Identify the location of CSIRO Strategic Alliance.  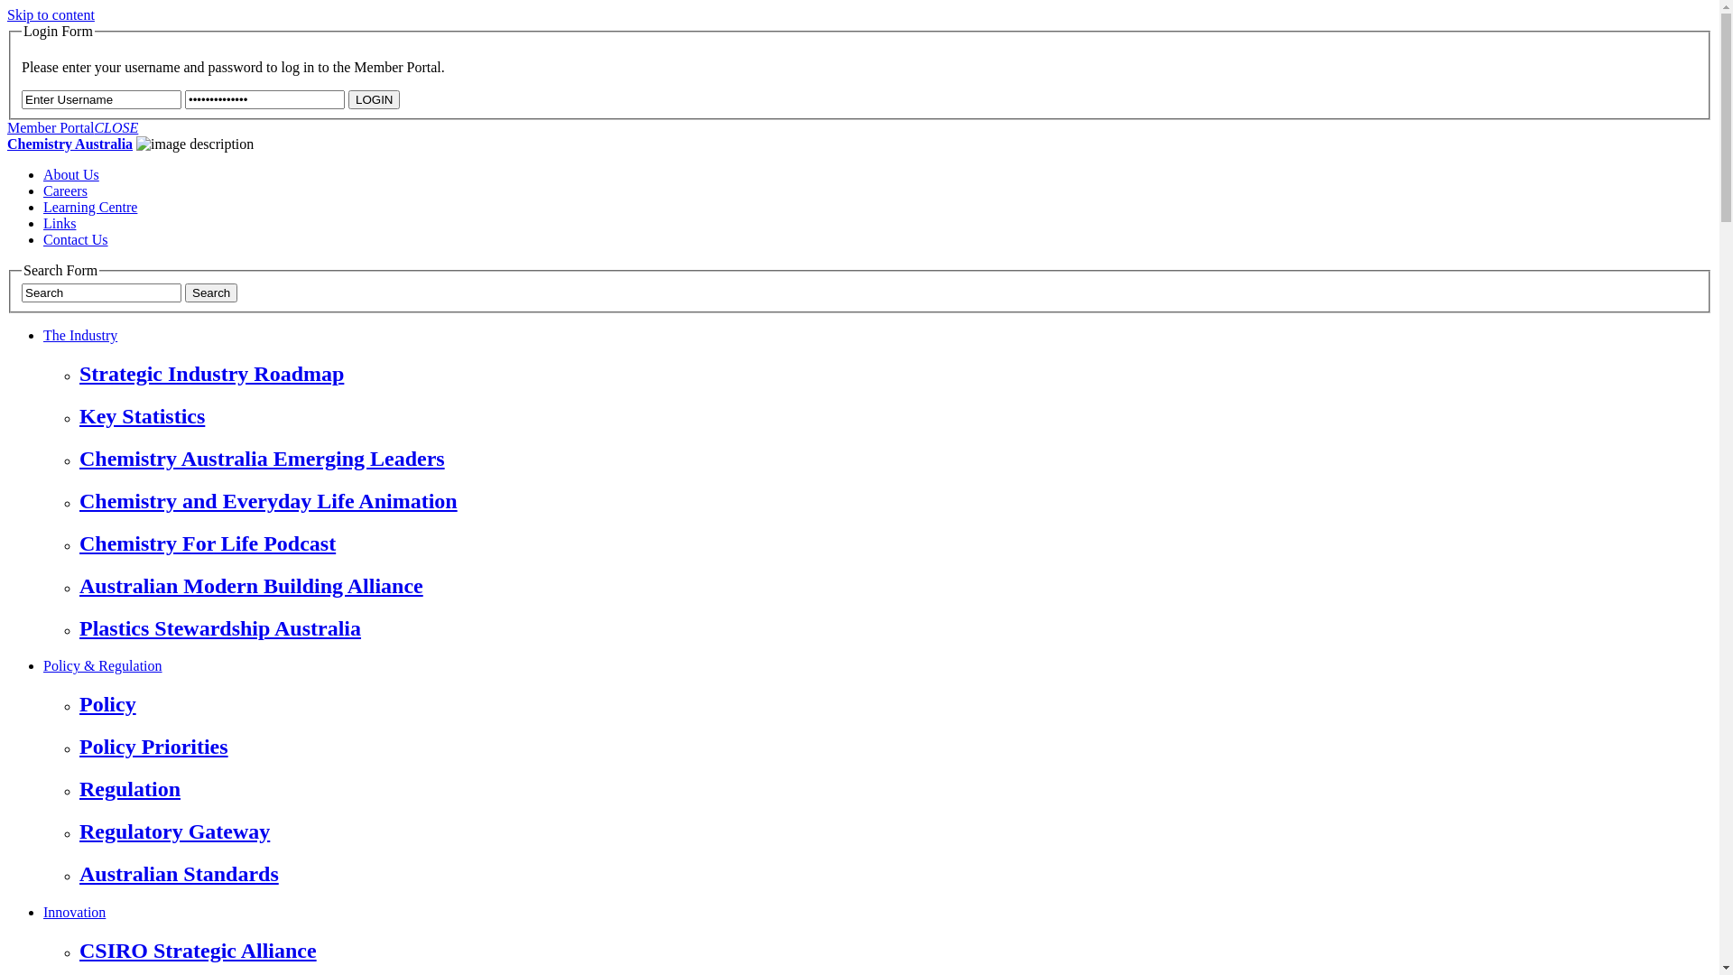
(895, 952).